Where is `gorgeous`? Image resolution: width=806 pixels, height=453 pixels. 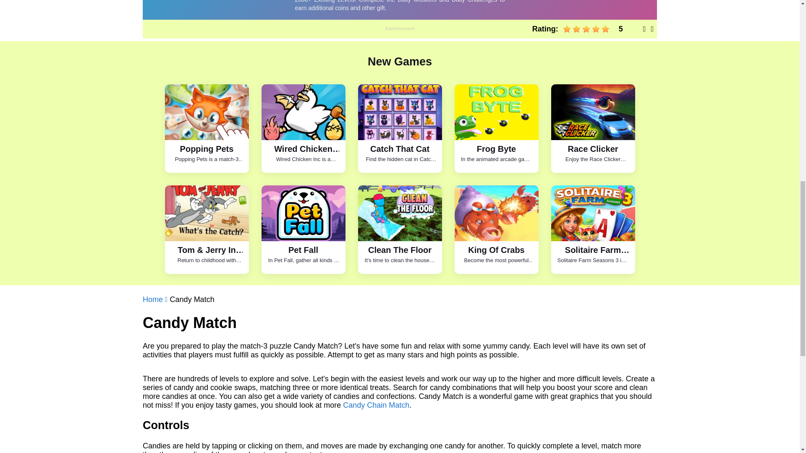
gorgeous is located at coordinates (605, 29).